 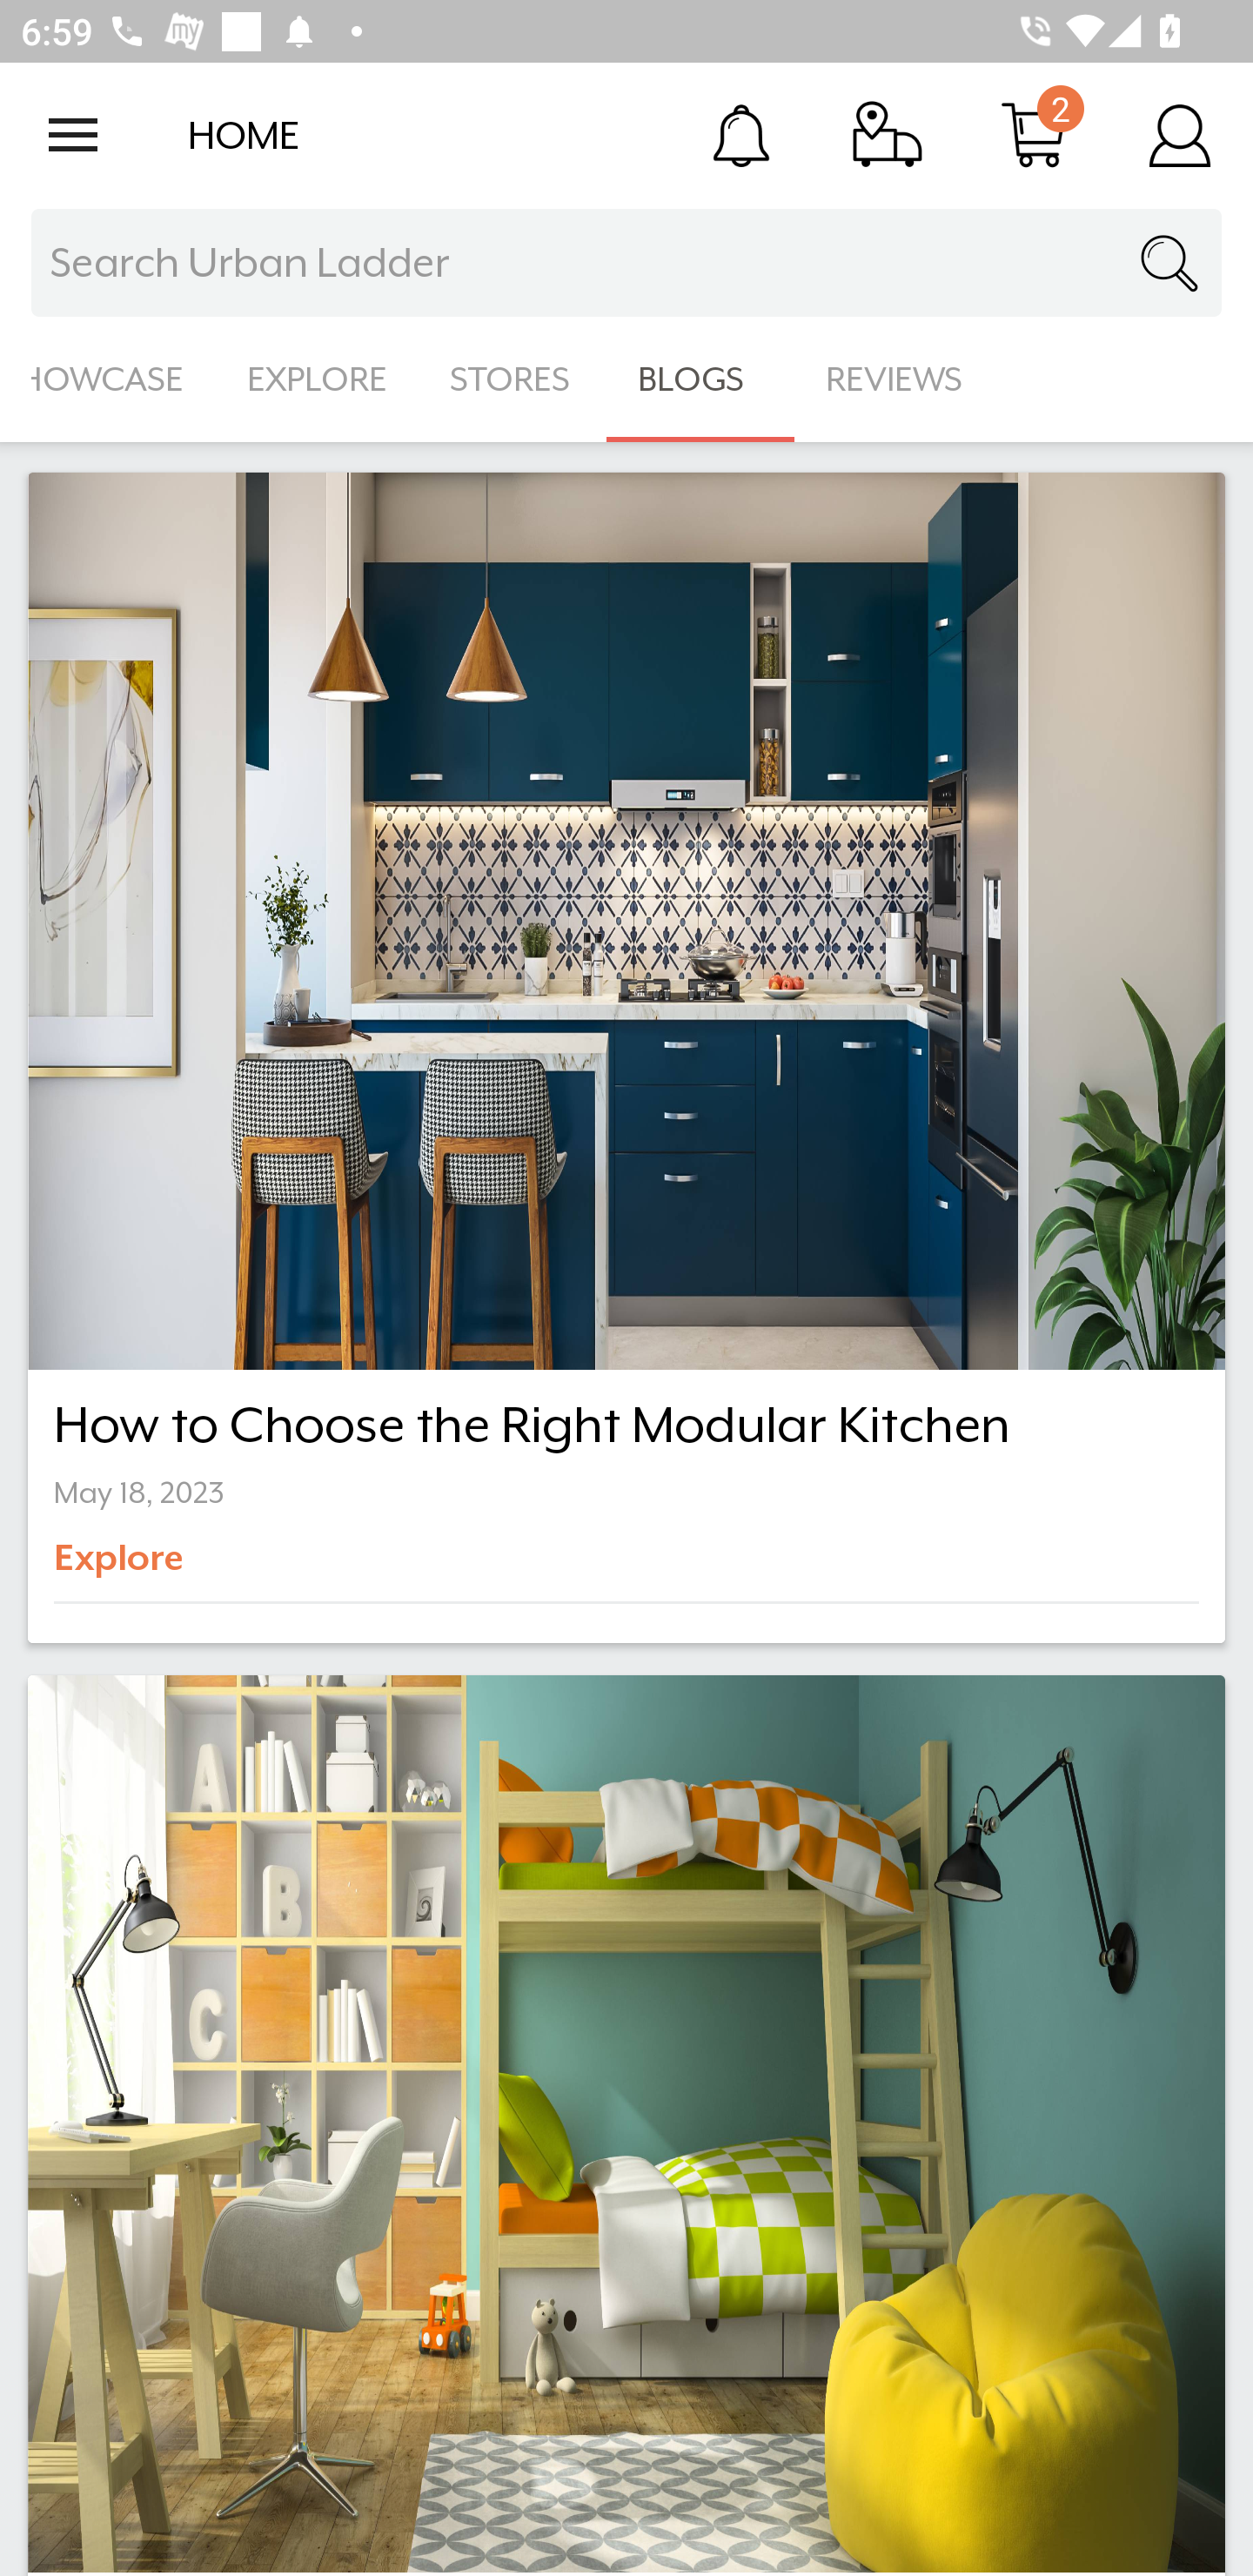 I want to click on Search Urban Ladder , so click(x=626, y=263).